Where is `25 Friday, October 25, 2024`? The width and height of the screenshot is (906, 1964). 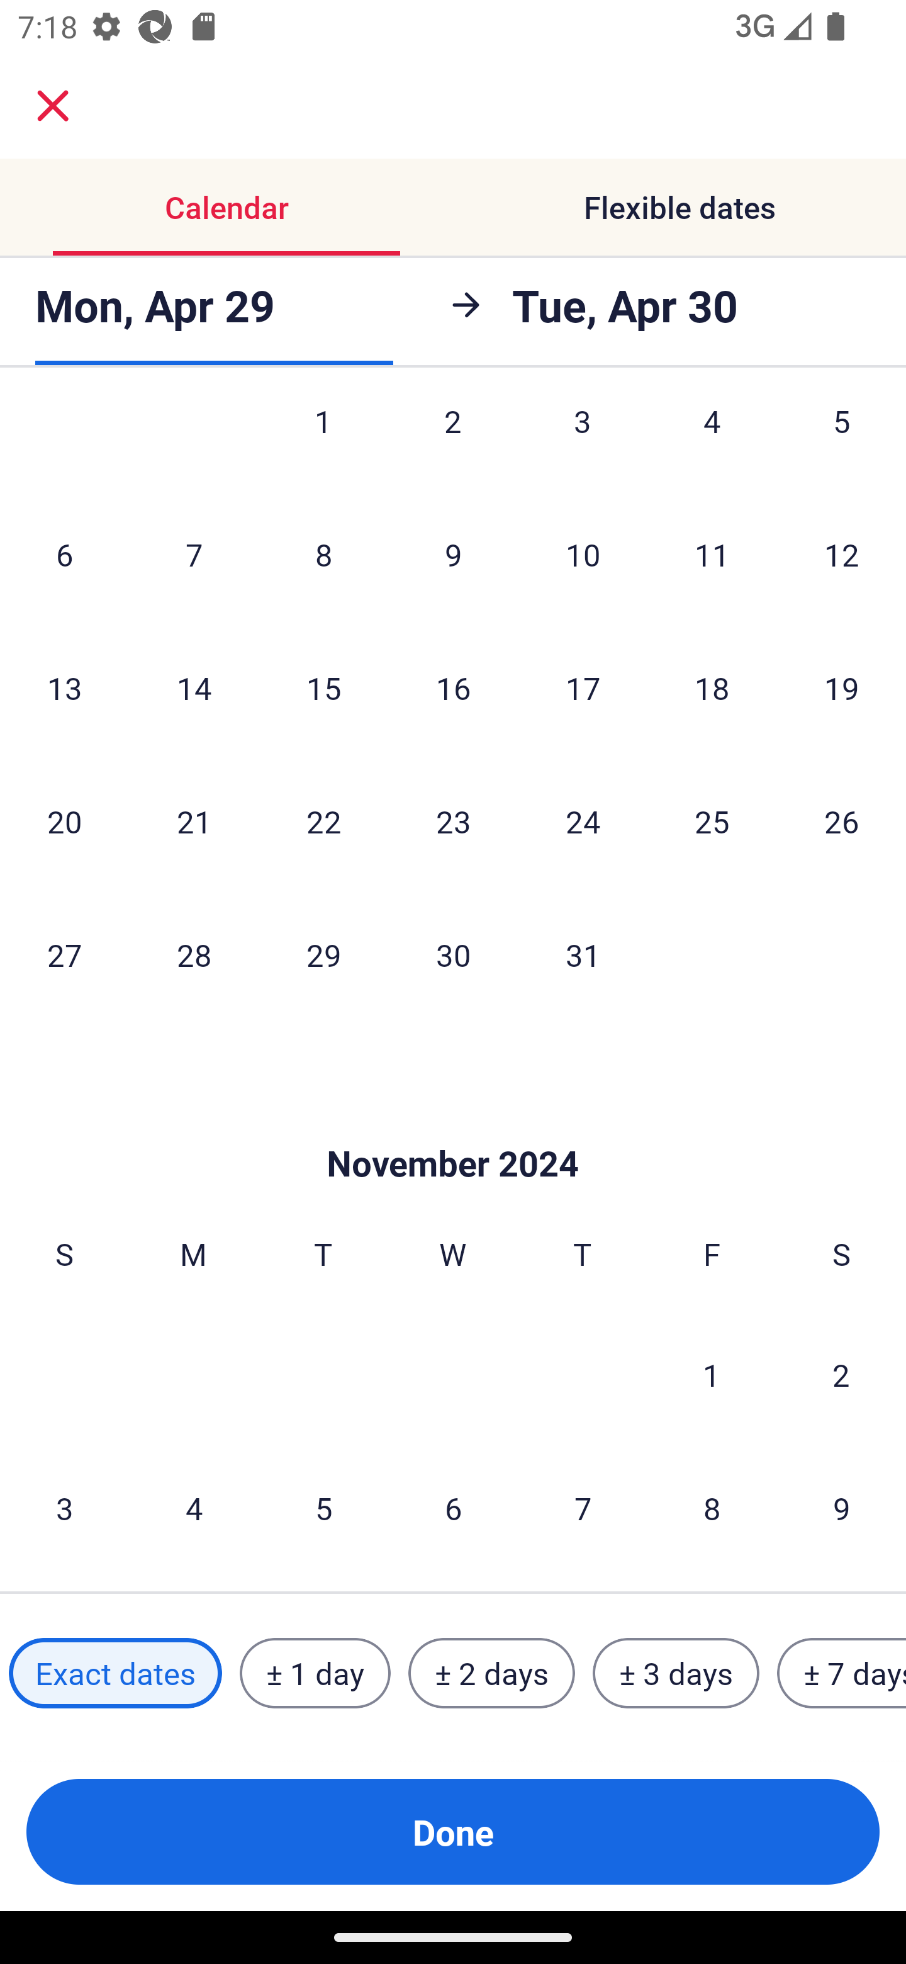
25 Friday, October 25, 2024 is located at coordinates (712, 821).